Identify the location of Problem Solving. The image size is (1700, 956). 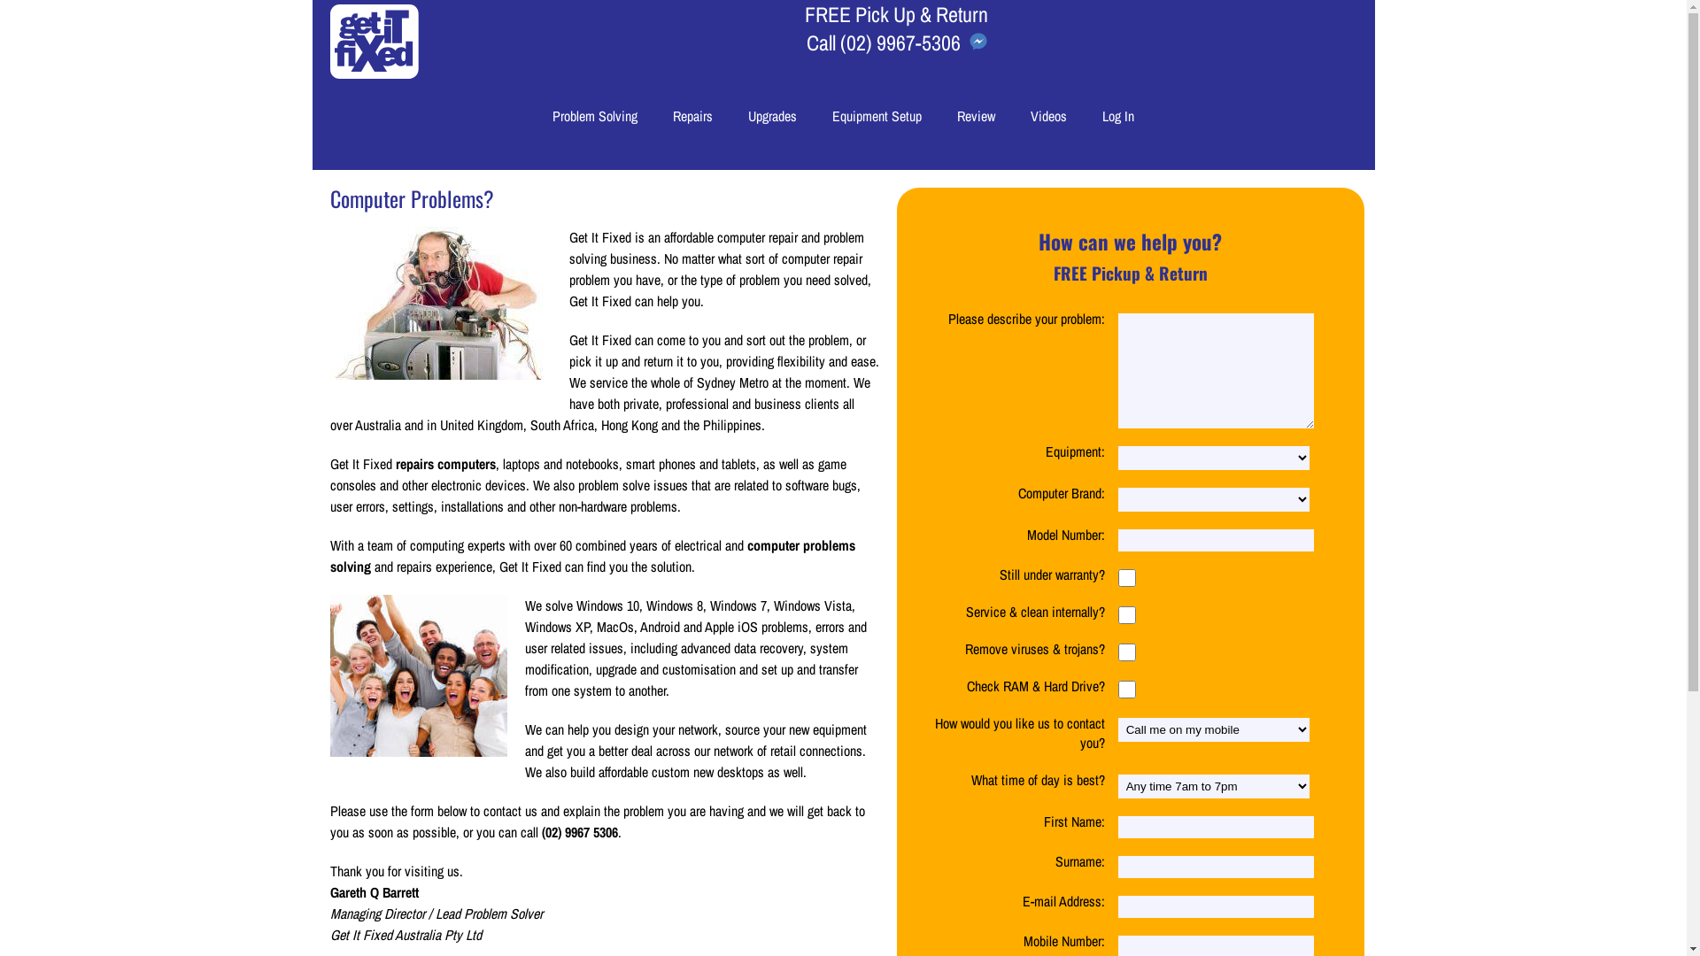
(595, 116).